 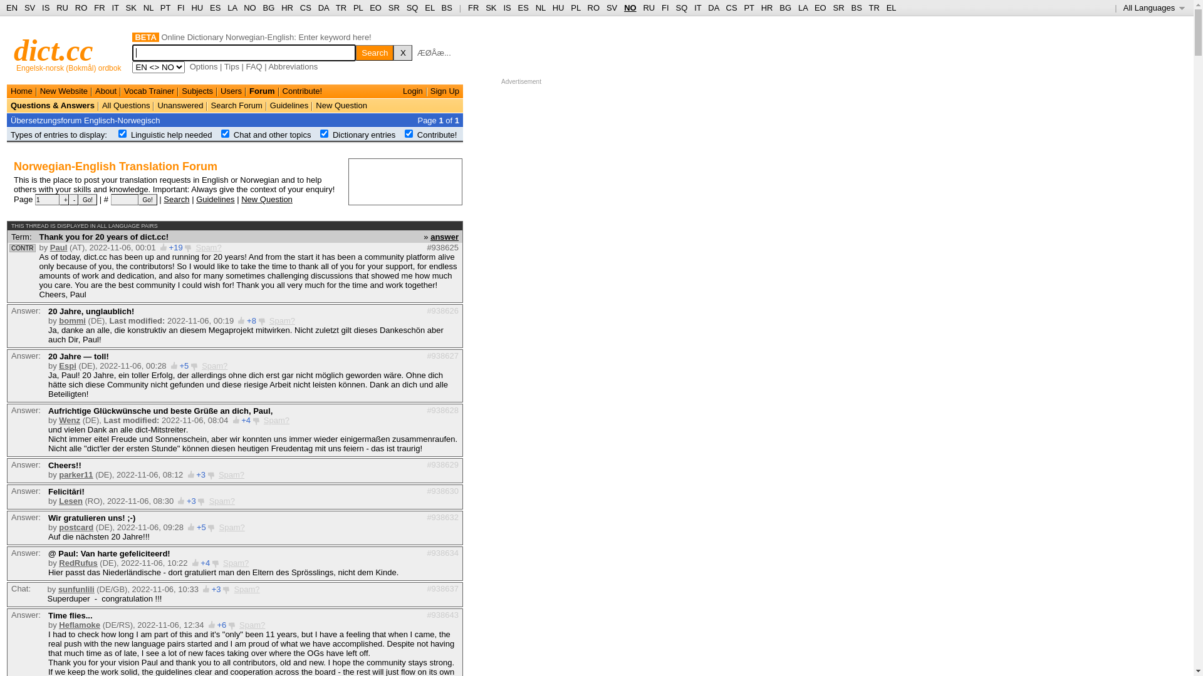 I want to click on NL, so click(x=541, y=8).